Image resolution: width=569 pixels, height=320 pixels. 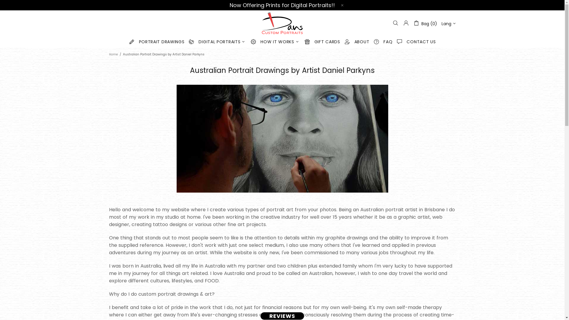 What do you see at coordinates (239, 222) in the screenshot?
I see `Terms of Service` at bounding box center [239, 222].